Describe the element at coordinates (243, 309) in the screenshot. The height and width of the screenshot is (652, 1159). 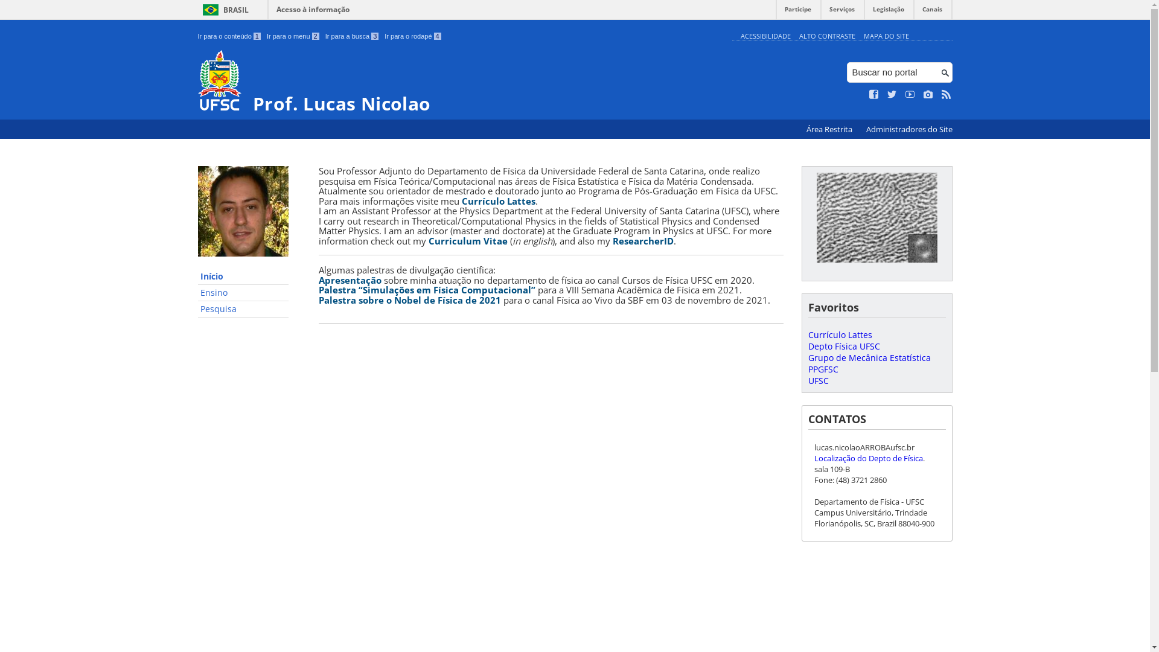
I see `Pesquisa` at that location.